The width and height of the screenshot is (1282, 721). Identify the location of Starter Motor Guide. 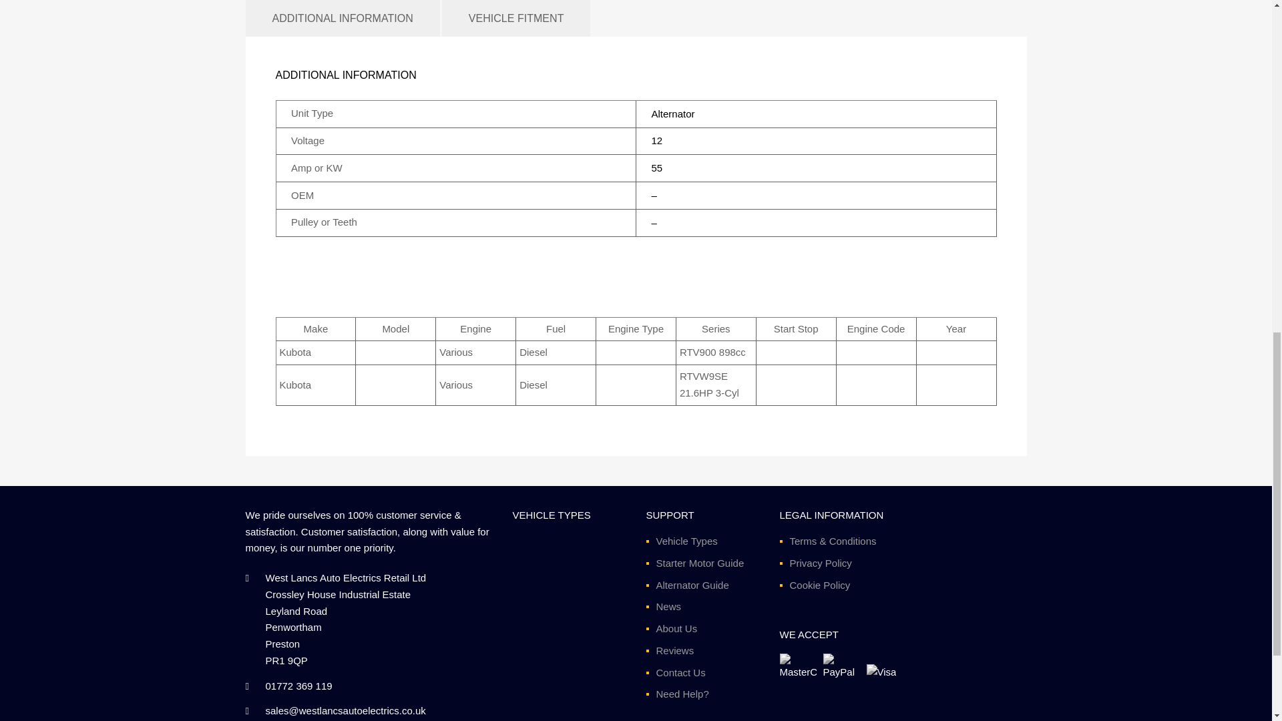
(699, 563).